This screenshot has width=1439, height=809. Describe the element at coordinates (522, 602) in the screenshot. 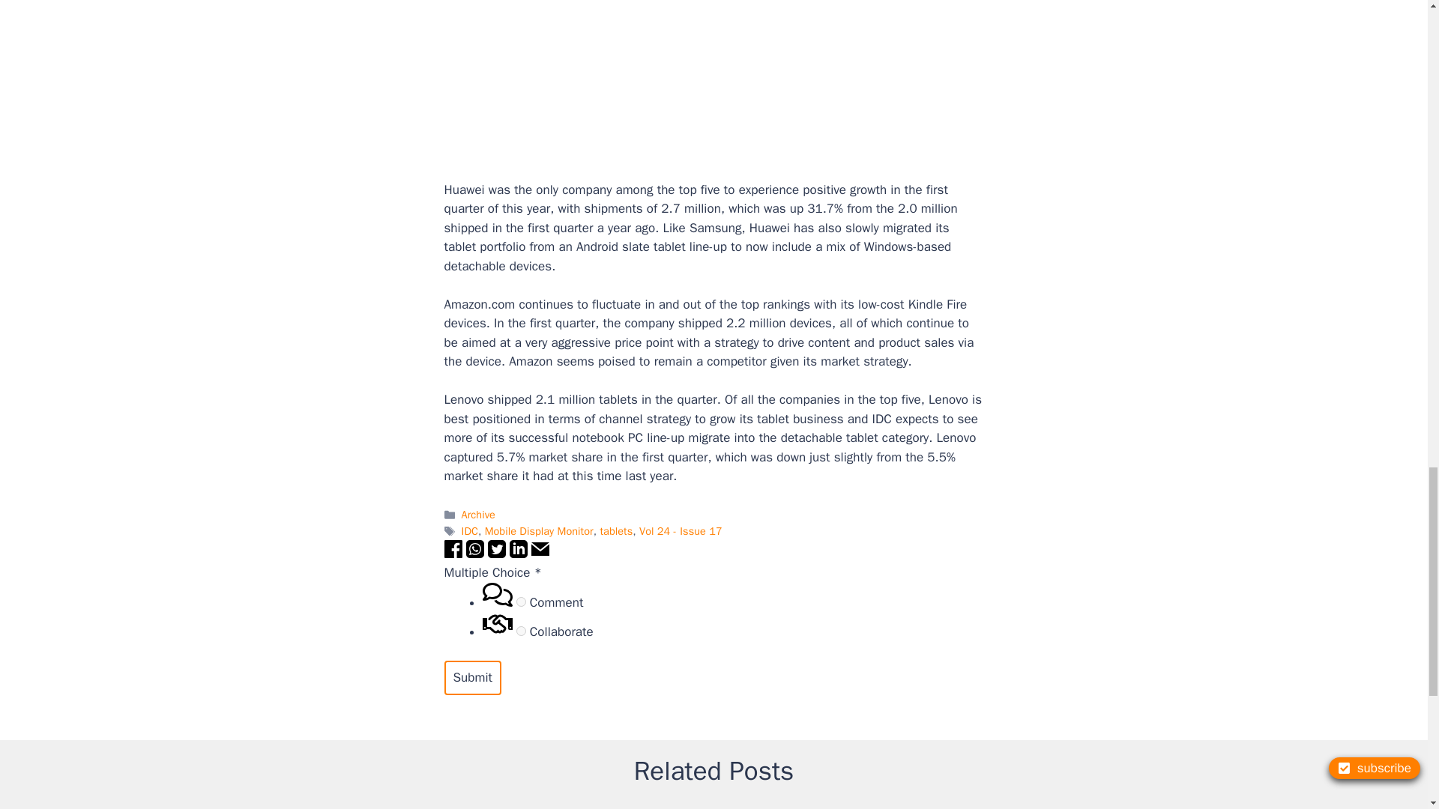

I see `Comment` at that location.